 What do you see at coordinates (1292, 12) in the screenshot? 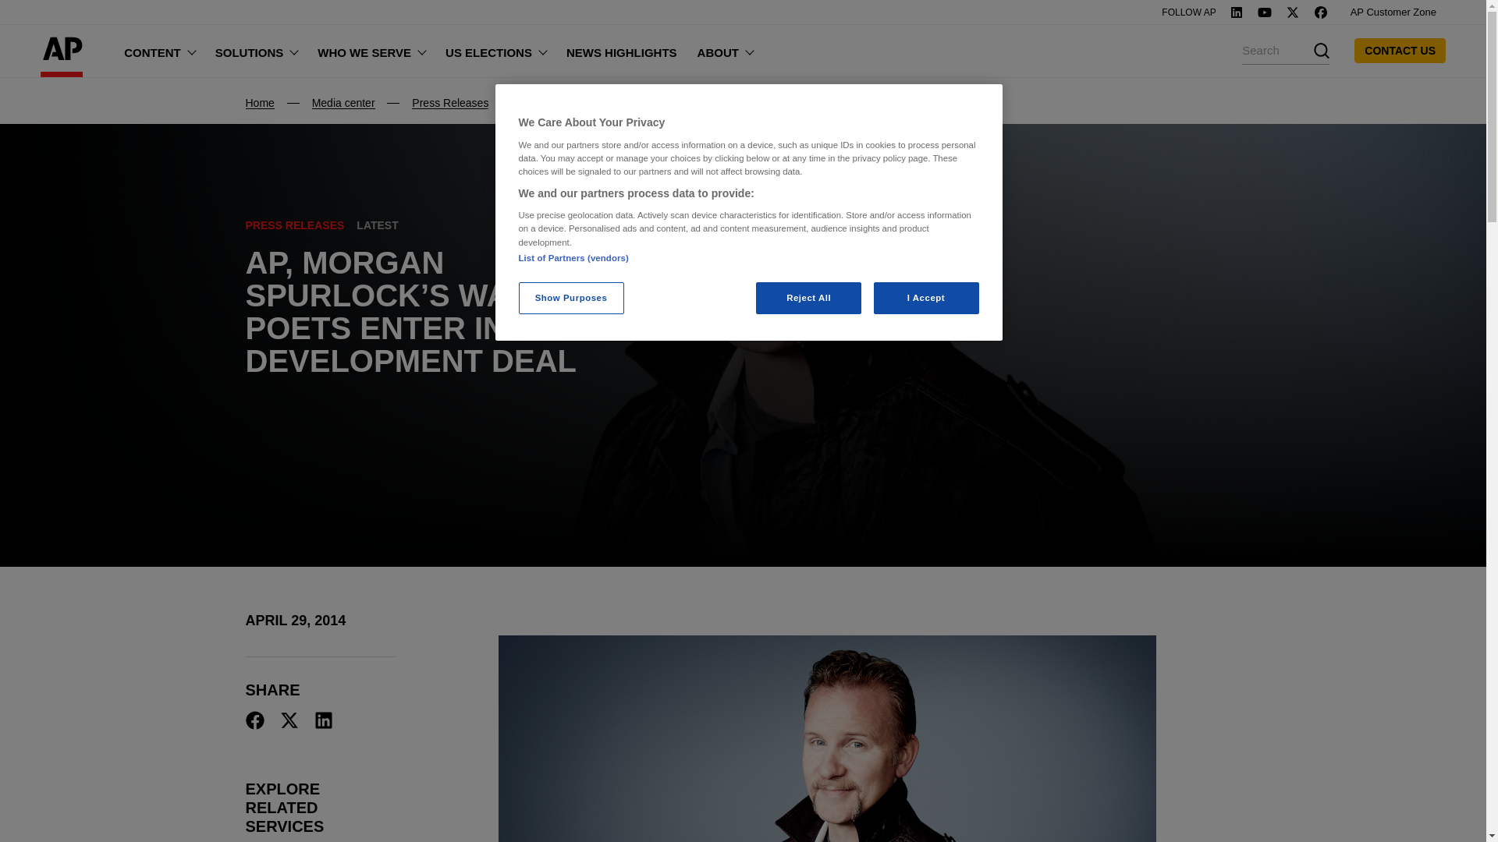
I see `Twitter` at bounding box center [1292, 12].